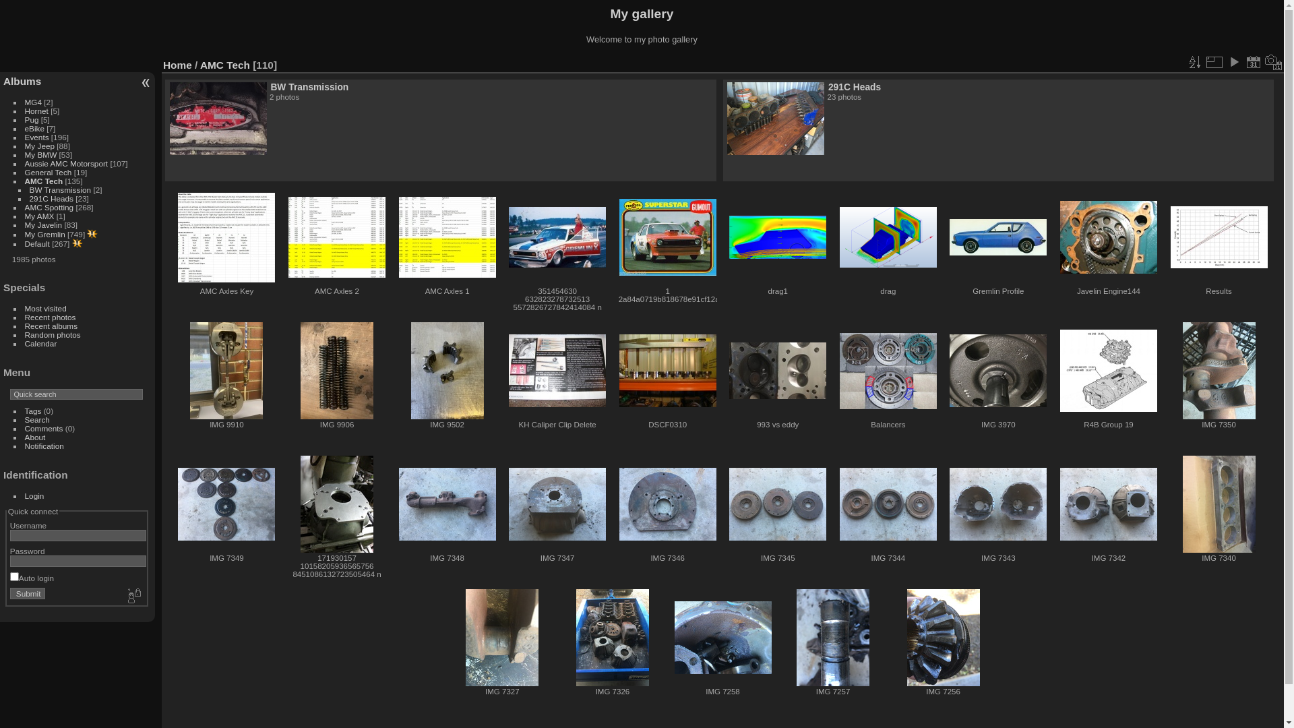 The image size is (1294, 728). Describe the element at coordinates (34, 102) in the screenshot. I see `MG4` at that location.